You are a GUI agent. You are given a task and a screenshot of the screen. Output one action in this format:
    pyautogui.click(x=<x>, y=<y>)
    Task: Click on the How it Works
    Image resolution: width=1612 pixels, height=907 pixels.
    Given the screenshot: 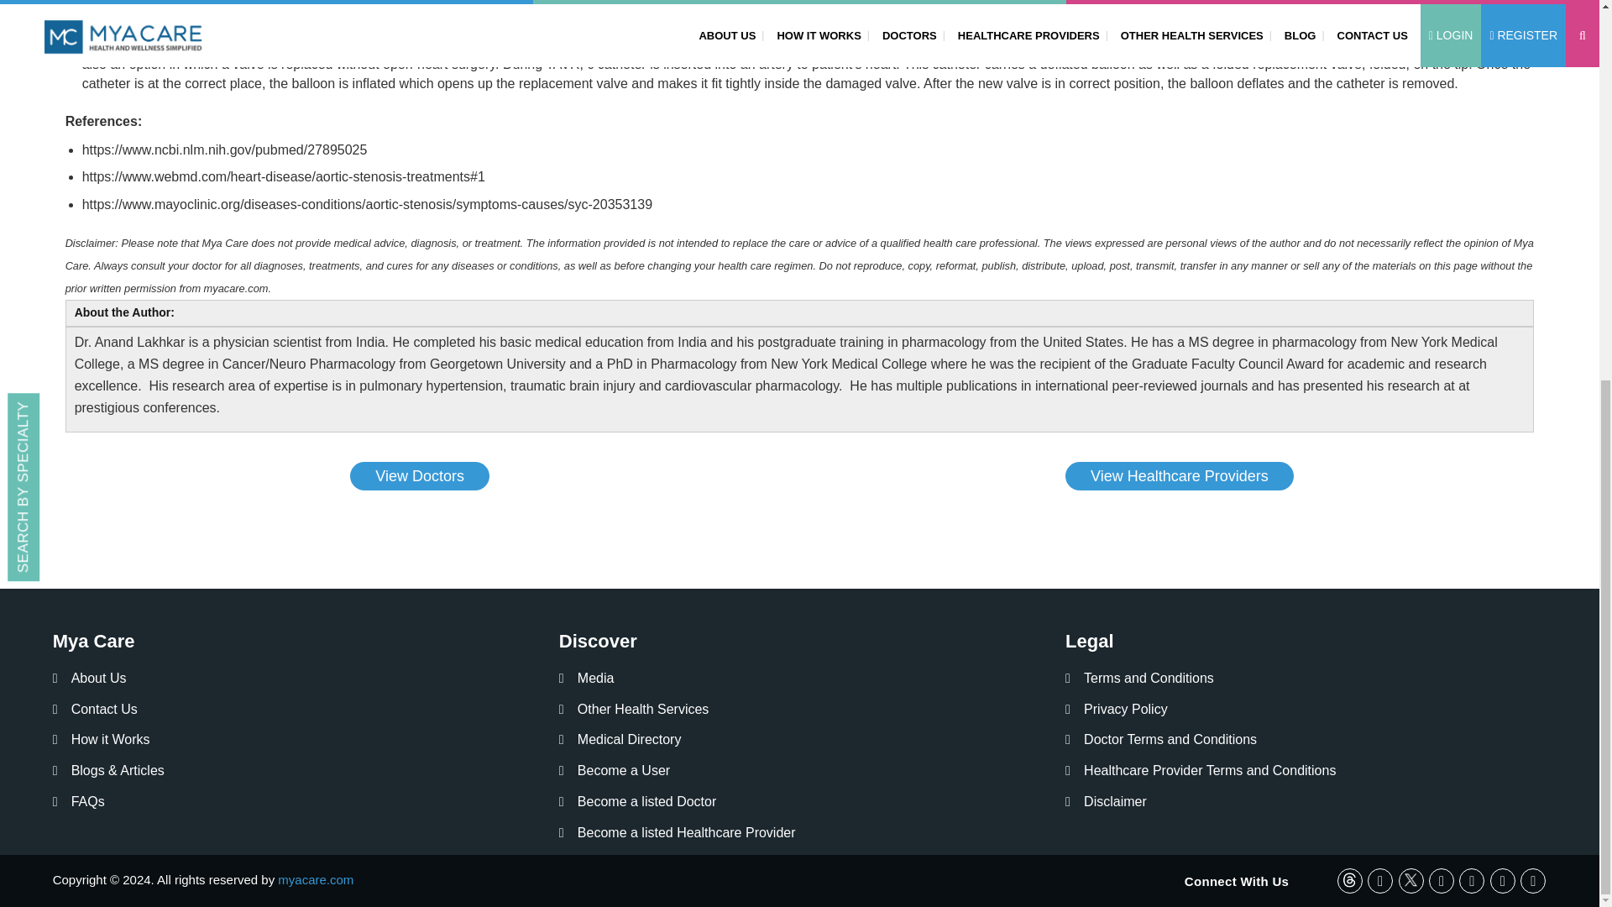 What is the action you would take?
    pyautogui.click(x=101, y=741)
    